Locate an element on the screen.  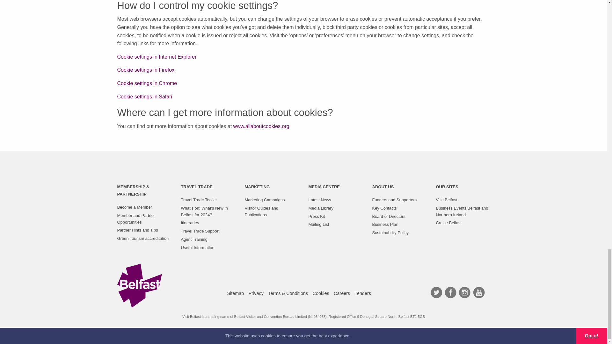
Careers is located at coordinates (342, 293).